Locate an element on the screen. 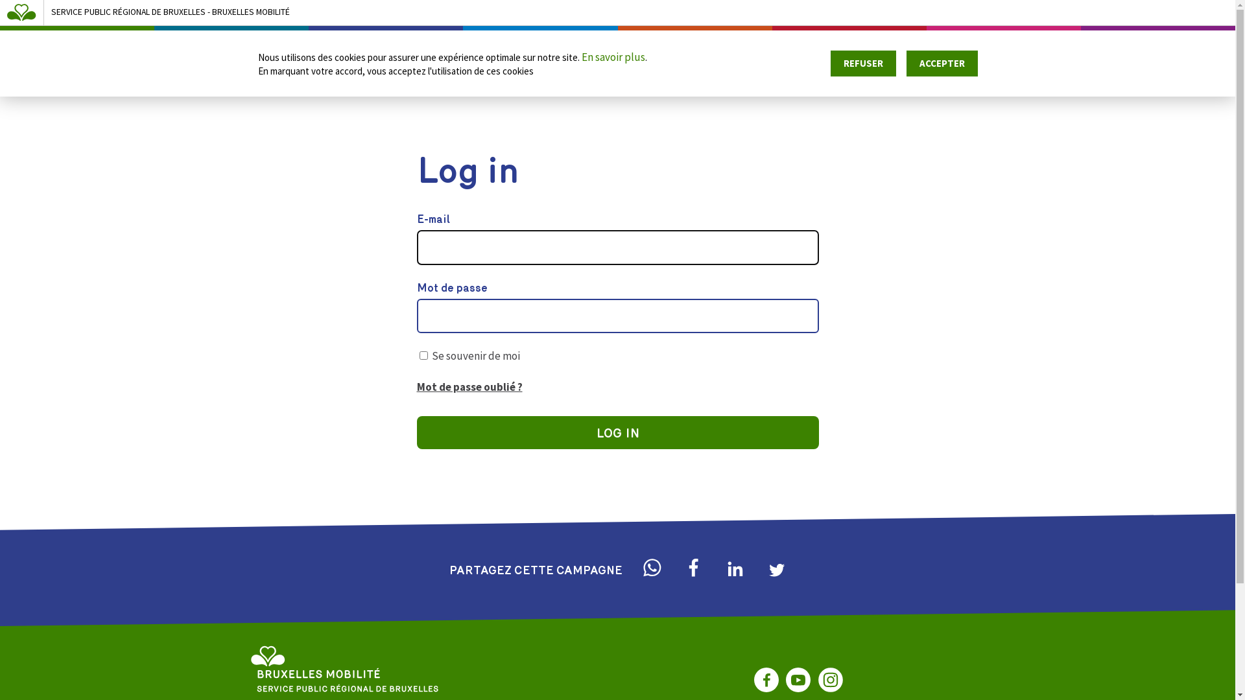  PLUS D'INFOS is located at coordinates (908, 49).